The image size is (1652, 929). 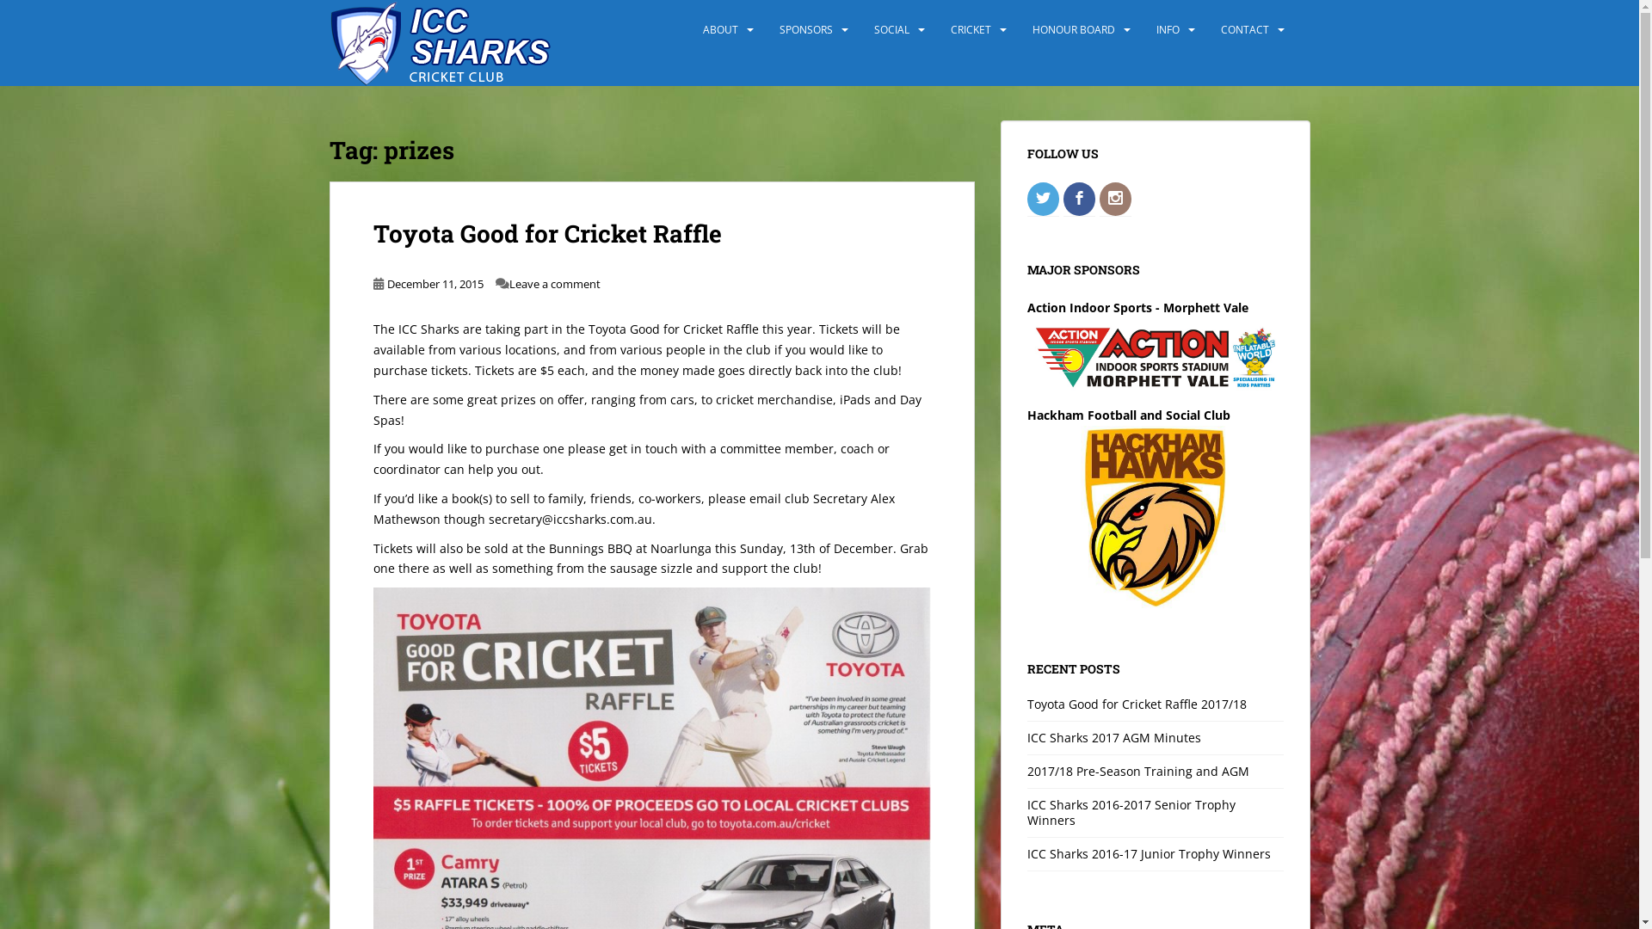 I want to click on Toyota Good for Cricket Raffle 2017/18, so click(x=1137, y=704).